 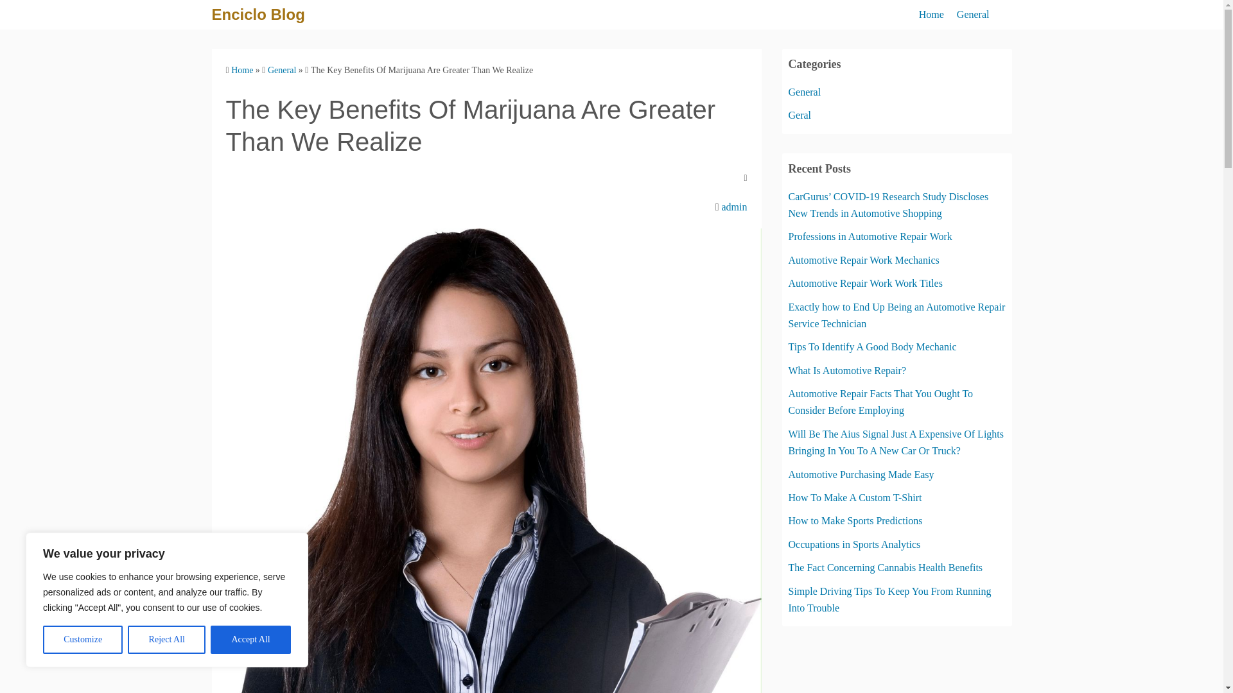 I want to click on General, so click(x=281, y=69).